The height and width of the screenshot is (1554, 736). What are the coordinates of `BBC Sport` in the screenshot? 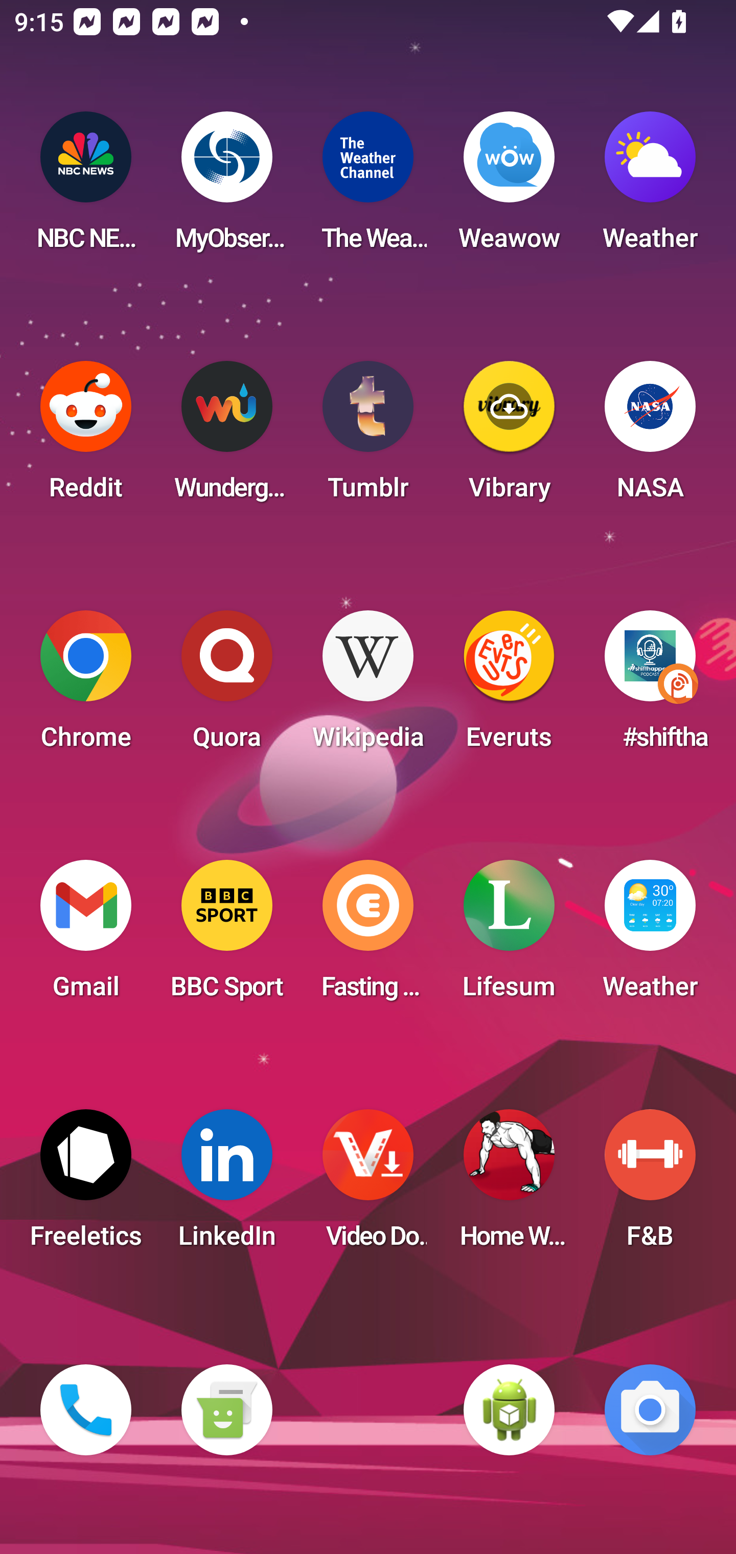 It's located at (226, 935).